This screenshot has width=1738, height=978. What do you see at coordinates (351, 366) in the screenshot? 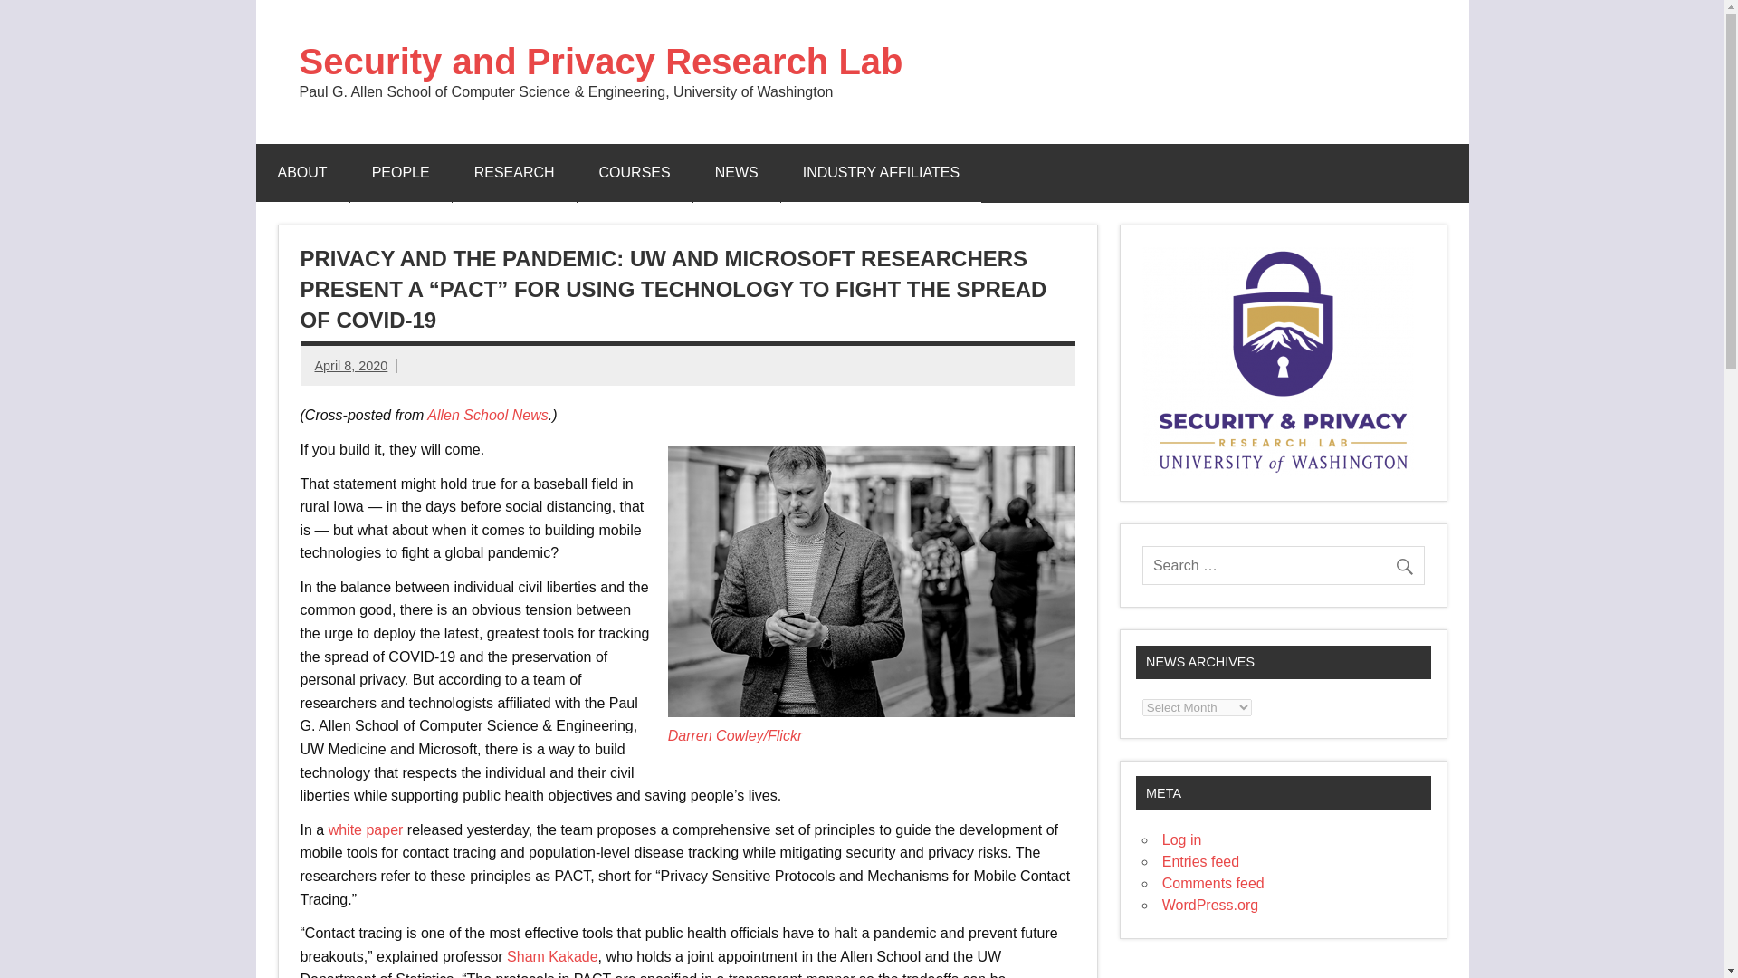
I see `8:23 pm` at bounding box center [351, 366].